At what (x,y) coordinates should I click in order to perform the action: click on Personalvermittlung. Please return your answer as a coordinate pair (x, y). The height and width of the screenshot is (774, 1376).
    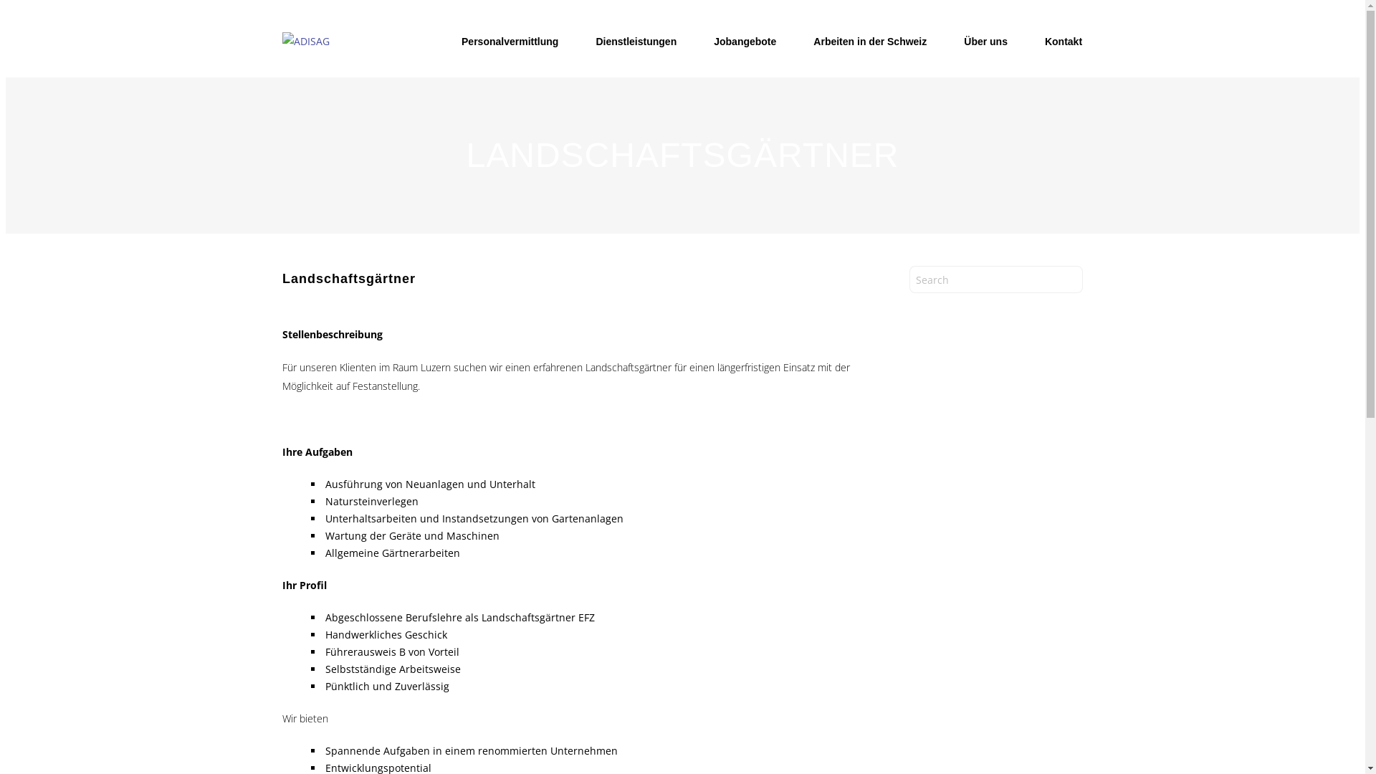
    Looking at the image, I should click on (510, 42).